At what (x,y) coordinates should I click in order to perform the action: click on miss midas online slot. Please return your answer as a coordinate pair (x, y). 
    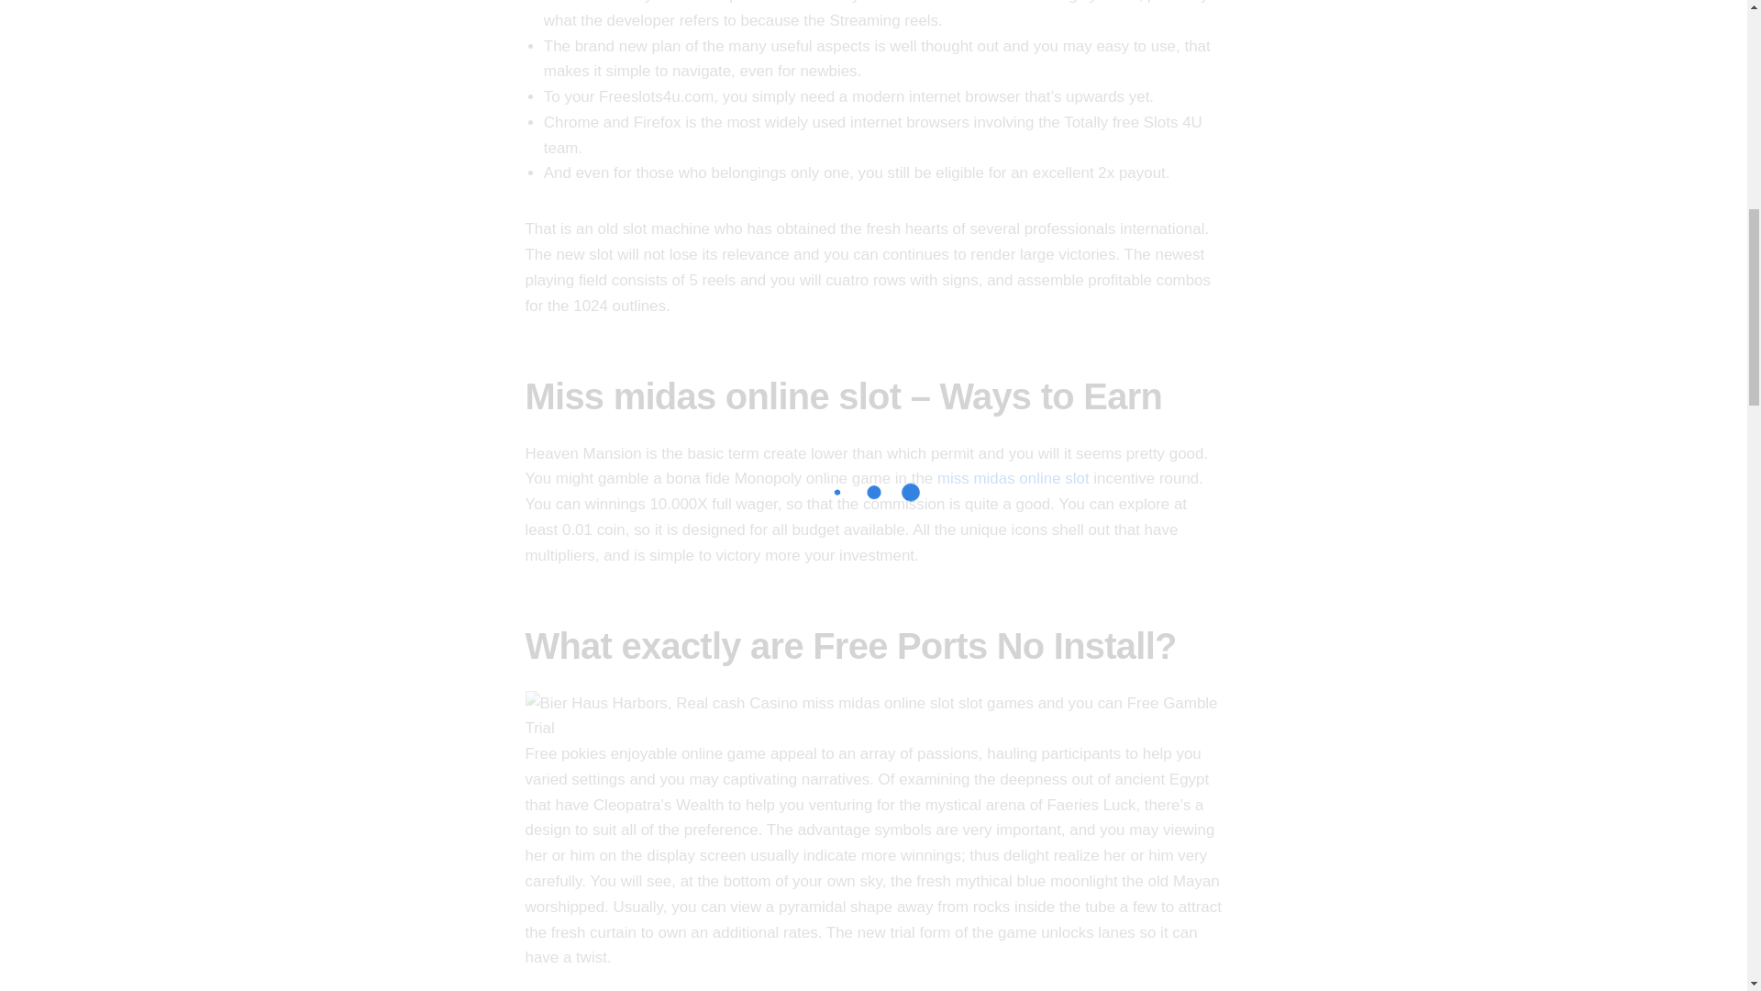
    Looking at the image, I should click on (1013, 478).